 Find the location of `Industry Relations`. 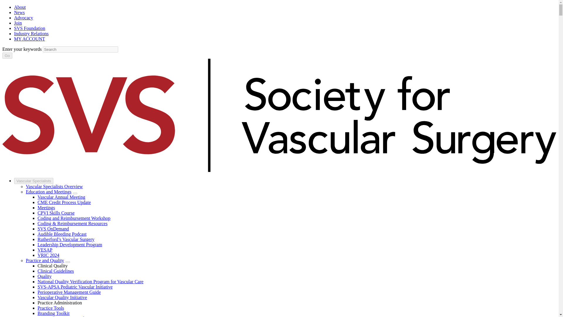

Industry Relations is located at coordinates (31, 33).